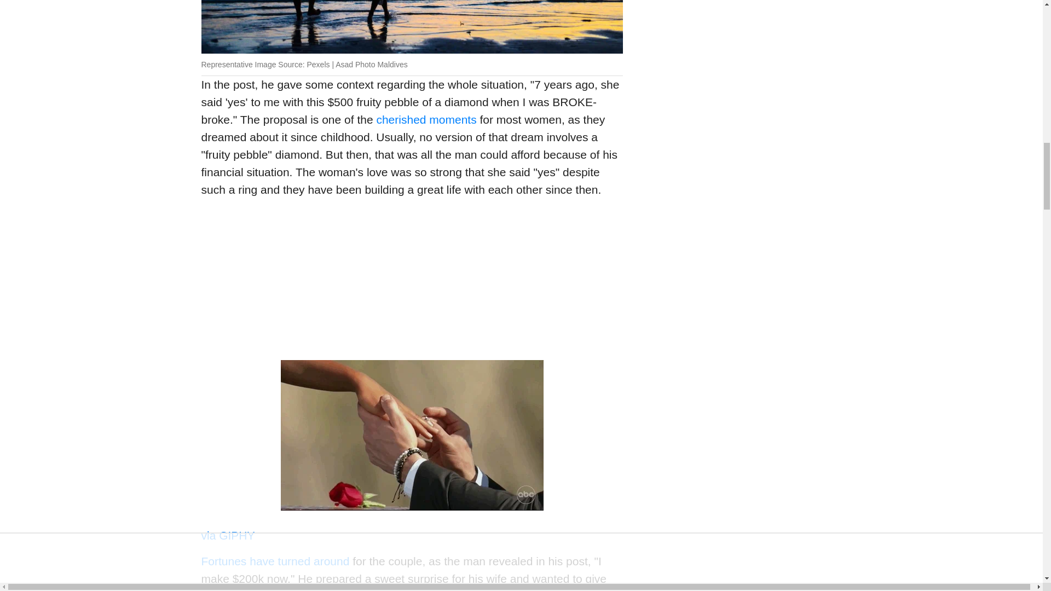 The image size is (1051, 591). I want to click on Fortunes have turned around, so click(276, 561).